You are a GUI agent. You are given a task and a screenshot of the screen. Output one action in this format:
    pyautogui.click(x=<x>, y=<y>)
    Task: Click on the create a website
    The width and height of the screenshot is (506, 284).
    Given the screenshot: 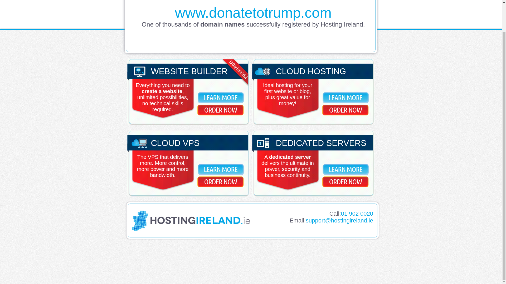 What is the action you would take?
    pyautogui.click(x=162, y=91)
    